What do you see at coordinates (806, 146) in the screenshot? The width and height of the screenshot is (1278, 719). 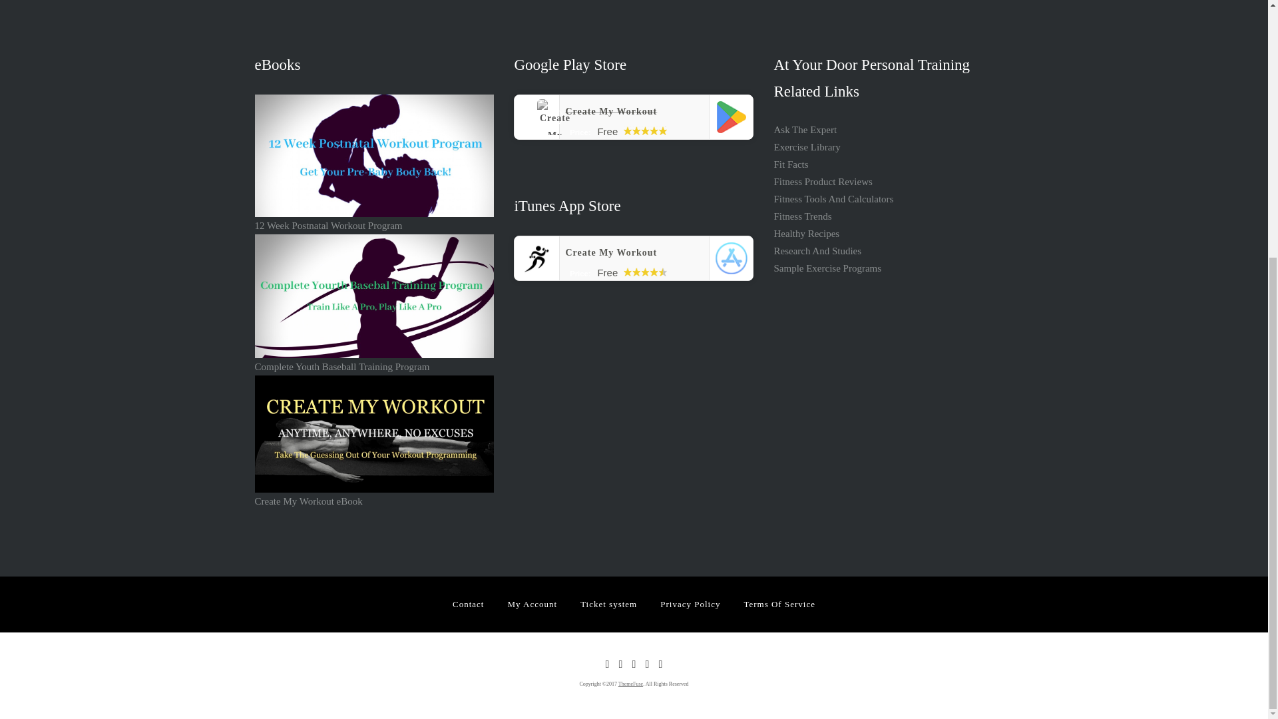 I see `Vast Exercise Library With Descriptions And Images` at bounding box center [806, 146].